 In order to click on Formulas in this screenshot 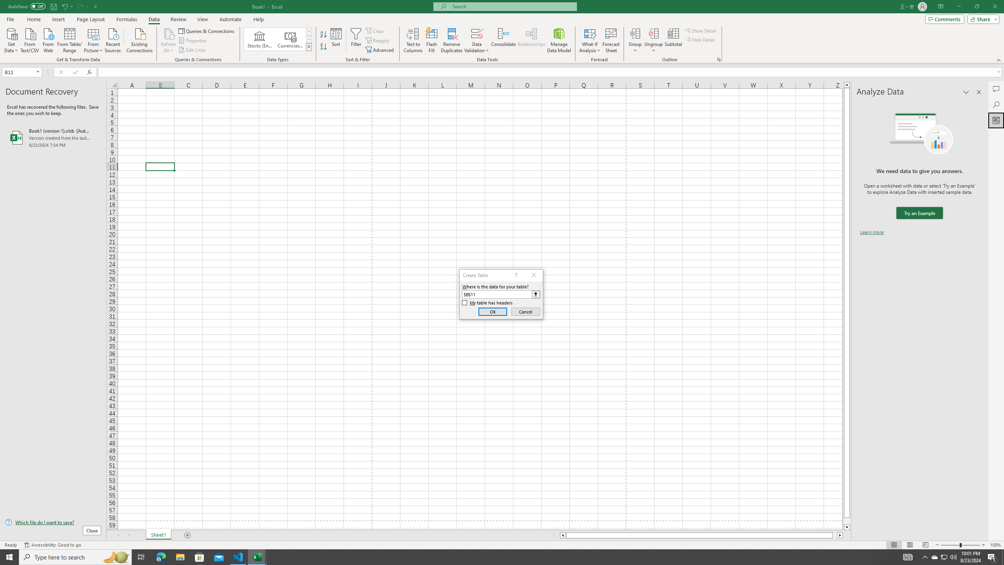, I will do `click(127, 19)`.